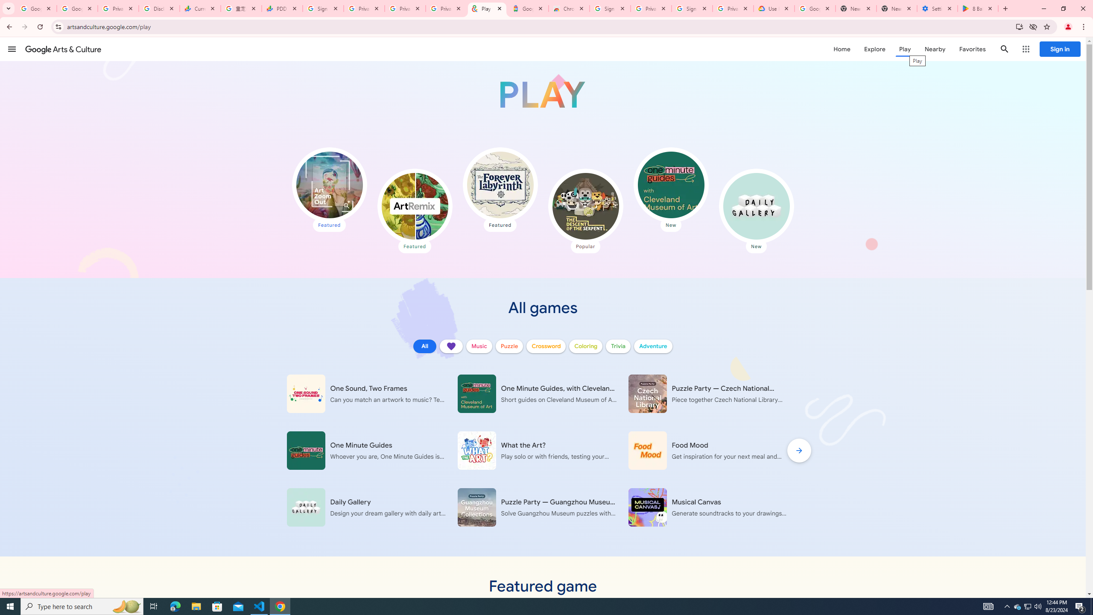 This screenshot has height=615, width=1093. I want to click on Sign in - Google Accounts, so click(610, 9).